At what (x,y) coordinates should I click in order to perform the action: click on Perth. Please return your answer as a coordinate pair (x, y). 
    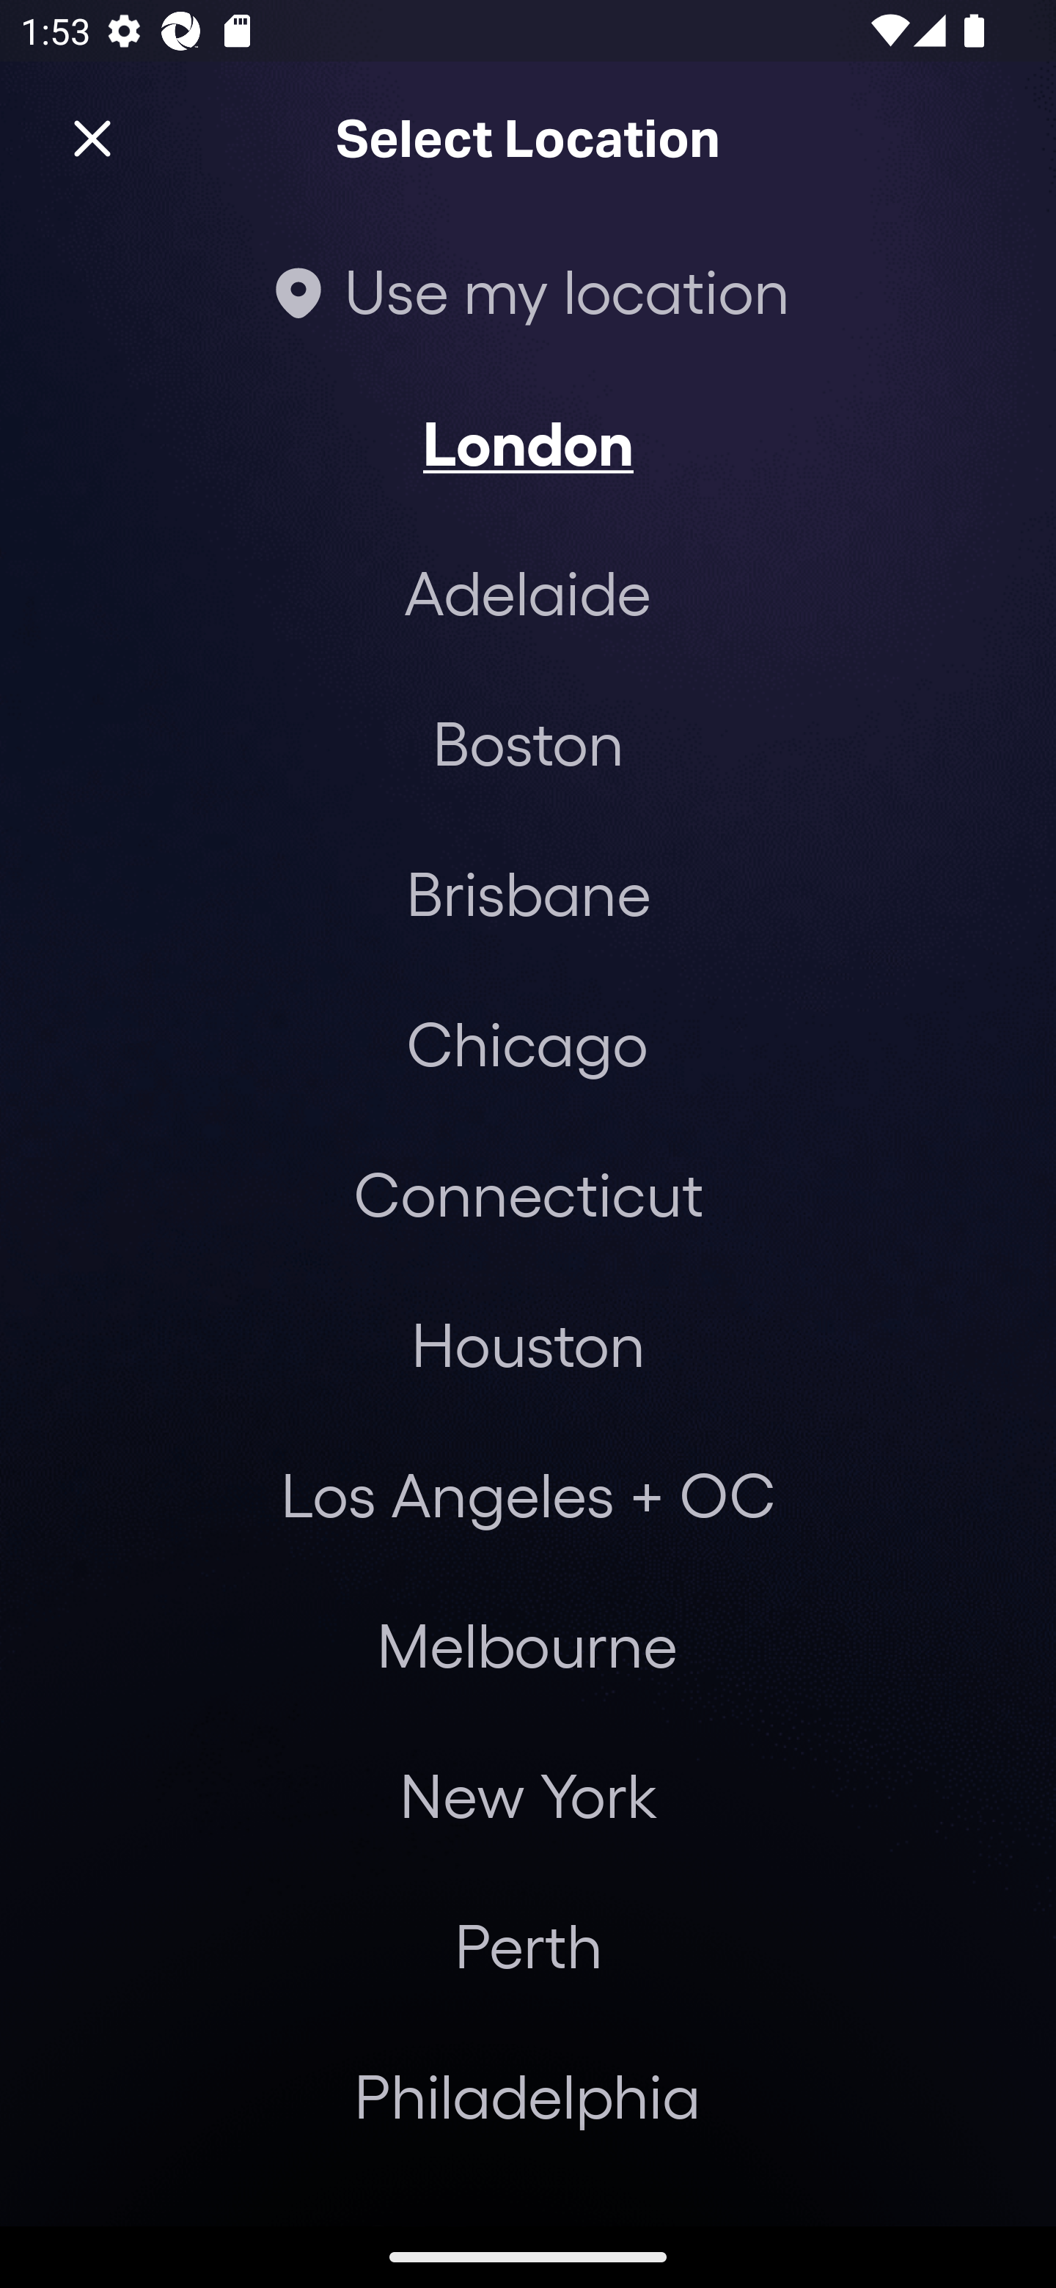
    Looking at the image, I should click on (528, 1945).